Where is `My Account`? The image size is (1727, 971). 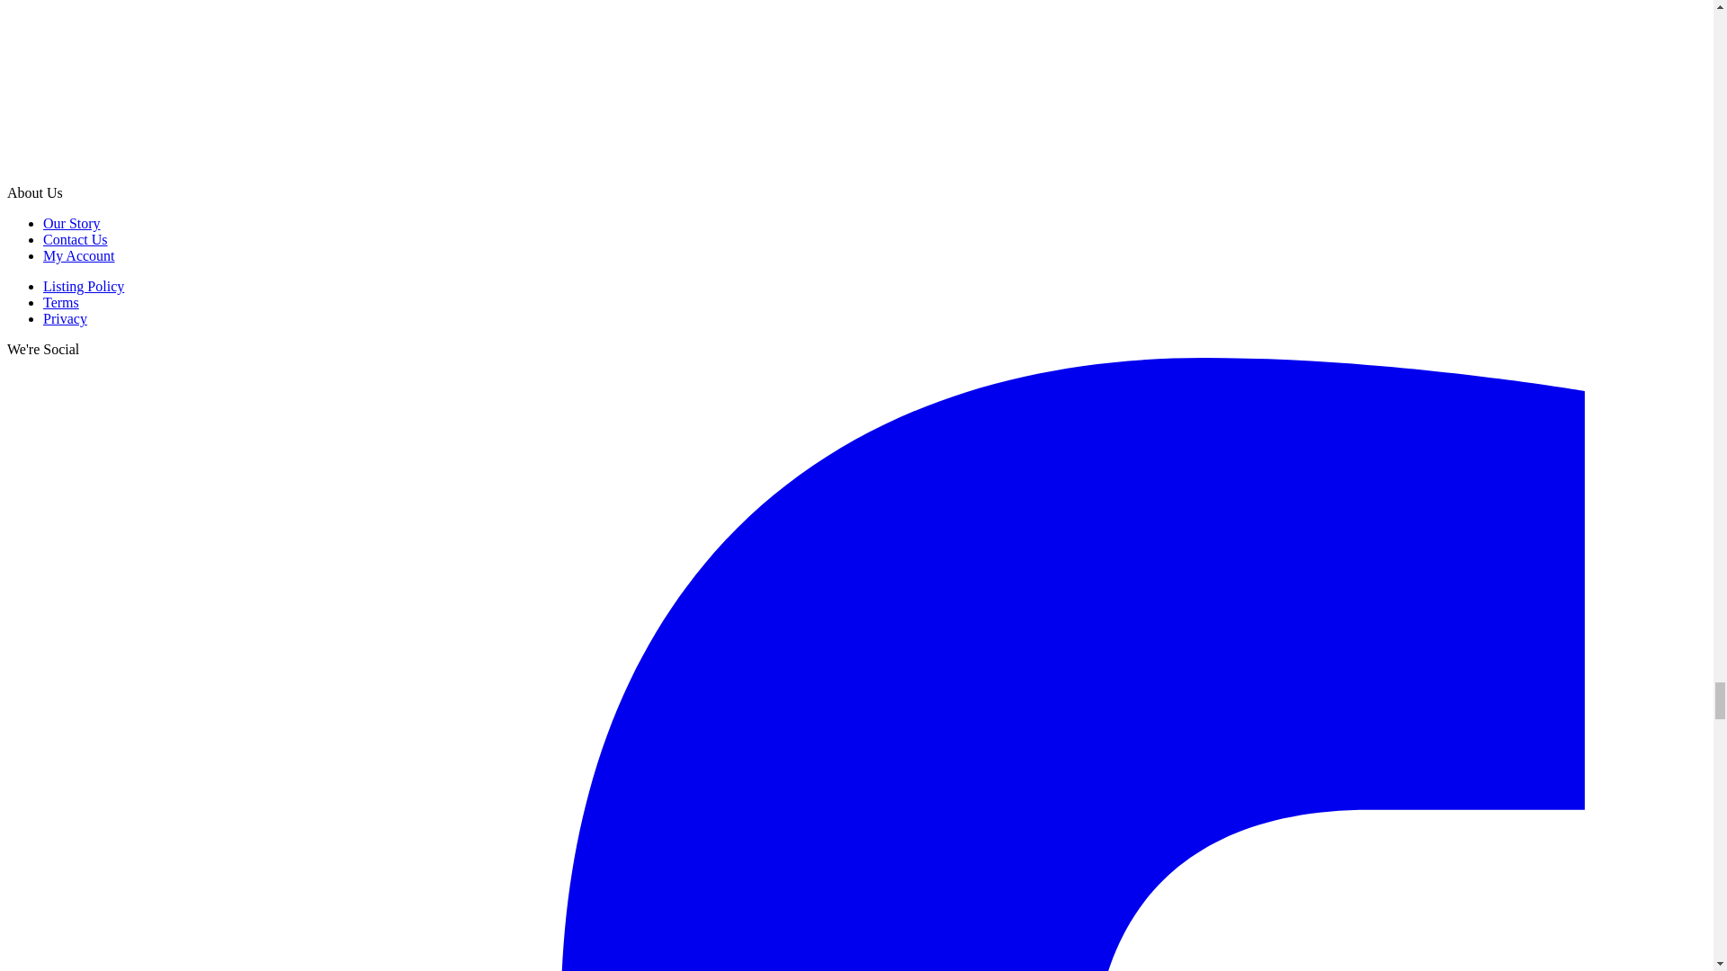
My Account is located at coordinates (79, 255).